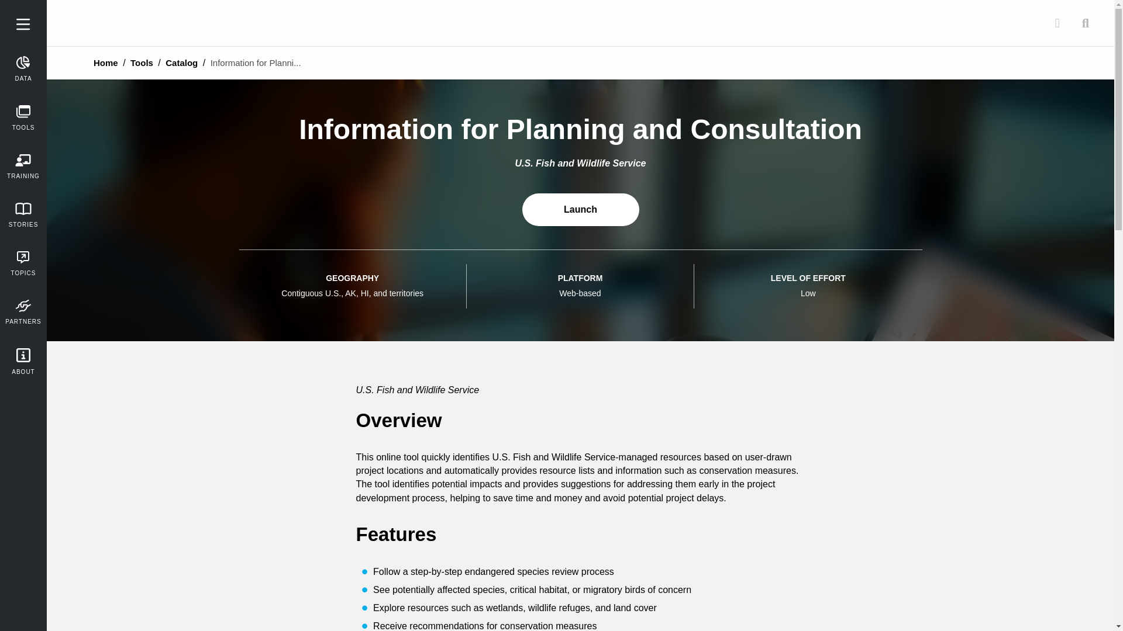 This screenshot has height=631, width=1123. I want to click on Topics, so click(23, 264).